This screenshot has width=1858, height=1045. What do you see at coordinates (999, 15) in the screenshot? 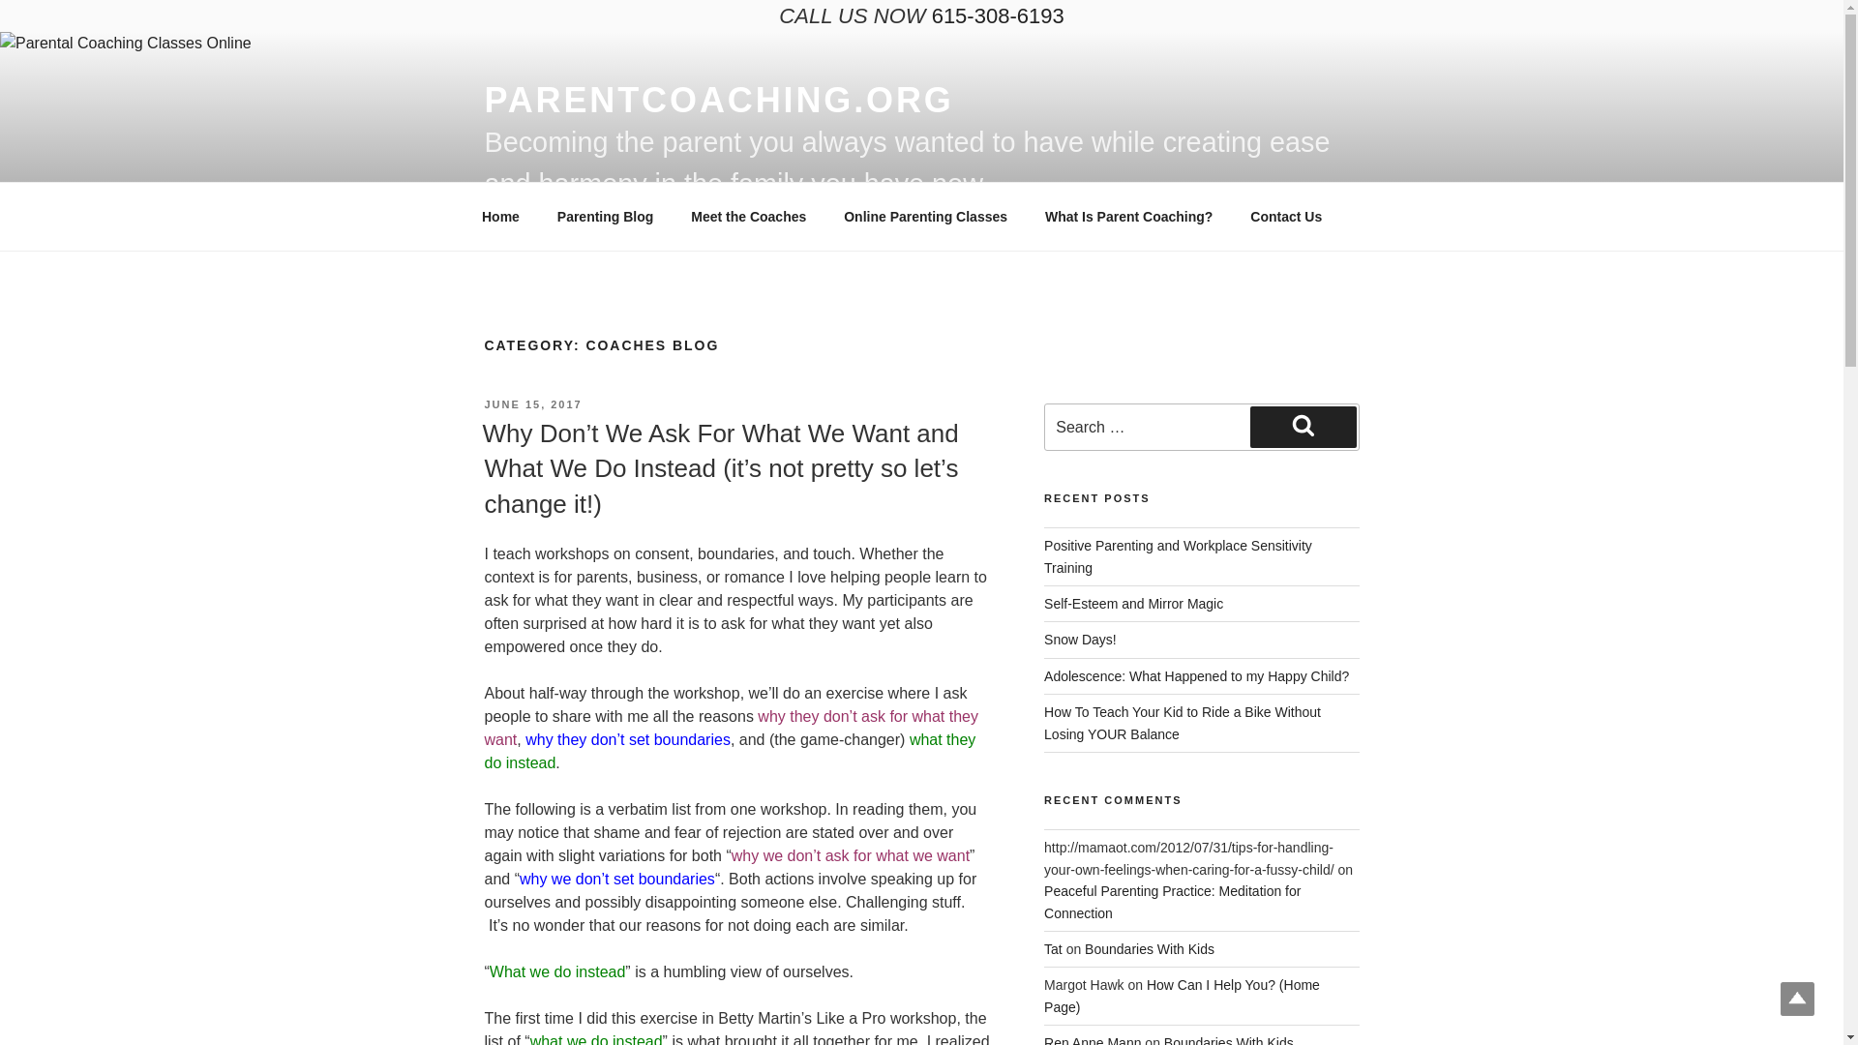
I see `615-308-6193` at bounding box center [999, 15].